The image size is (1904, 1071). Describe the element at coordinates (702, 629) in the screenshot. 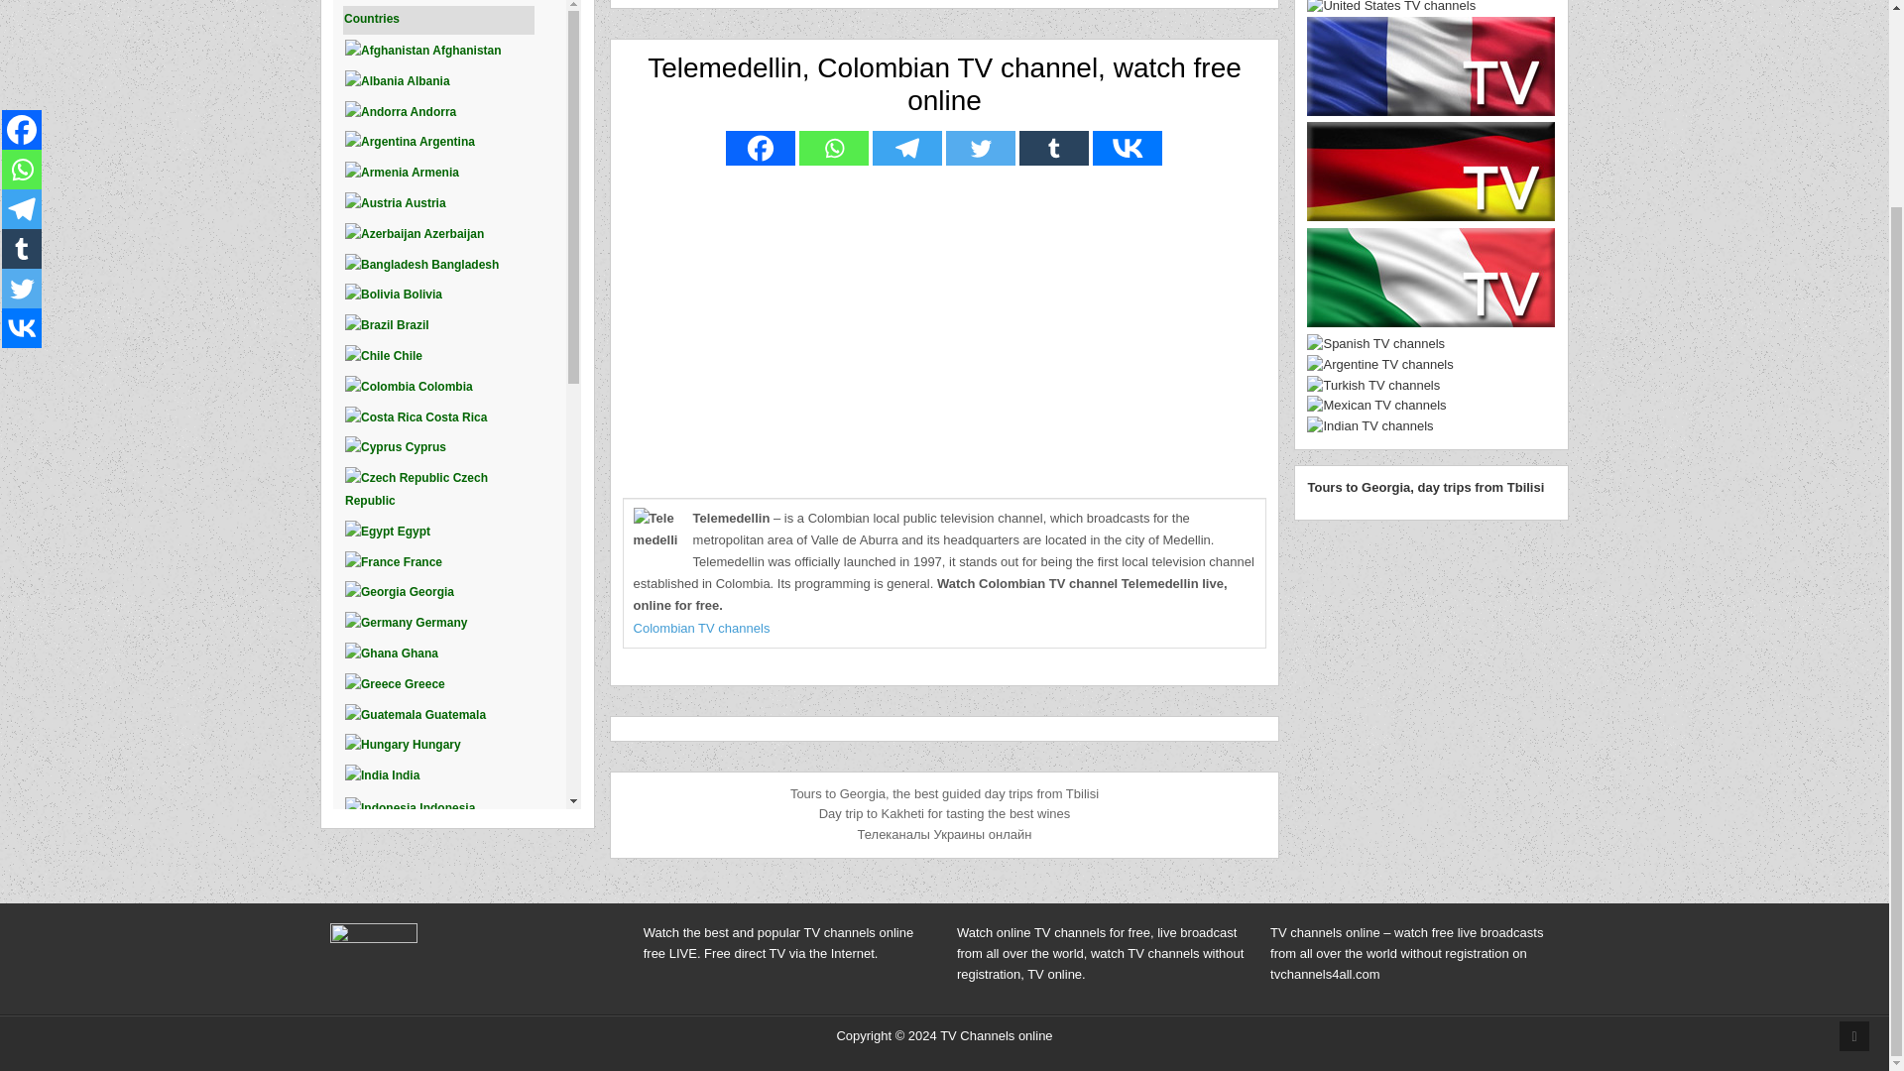

I see `Colombian TV channels` at that location.